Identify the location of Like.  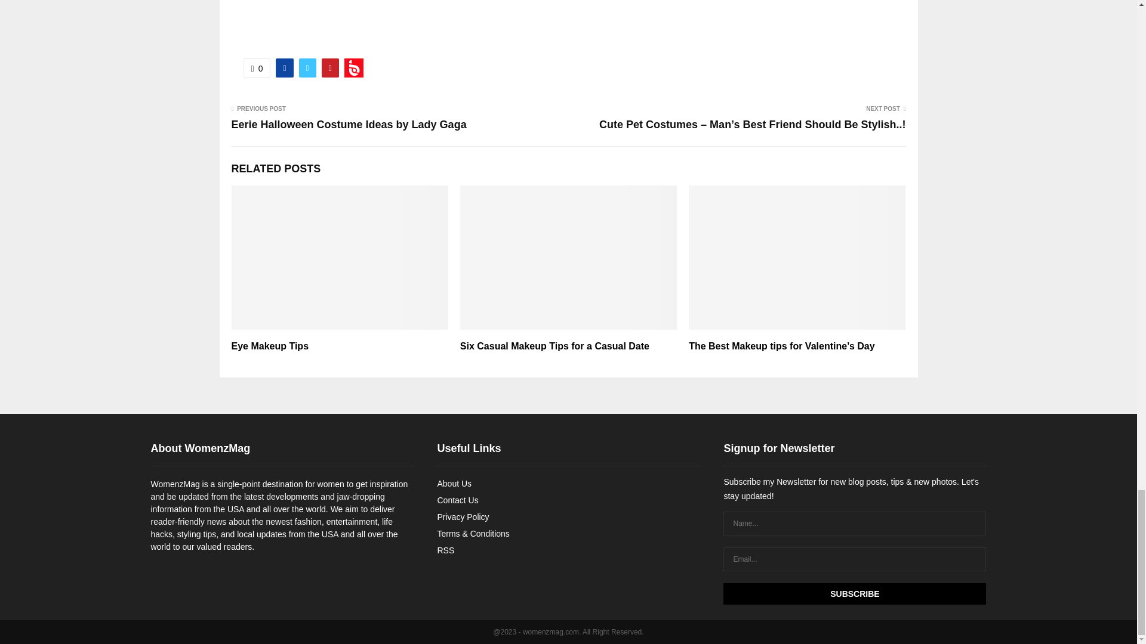
(257, 68).